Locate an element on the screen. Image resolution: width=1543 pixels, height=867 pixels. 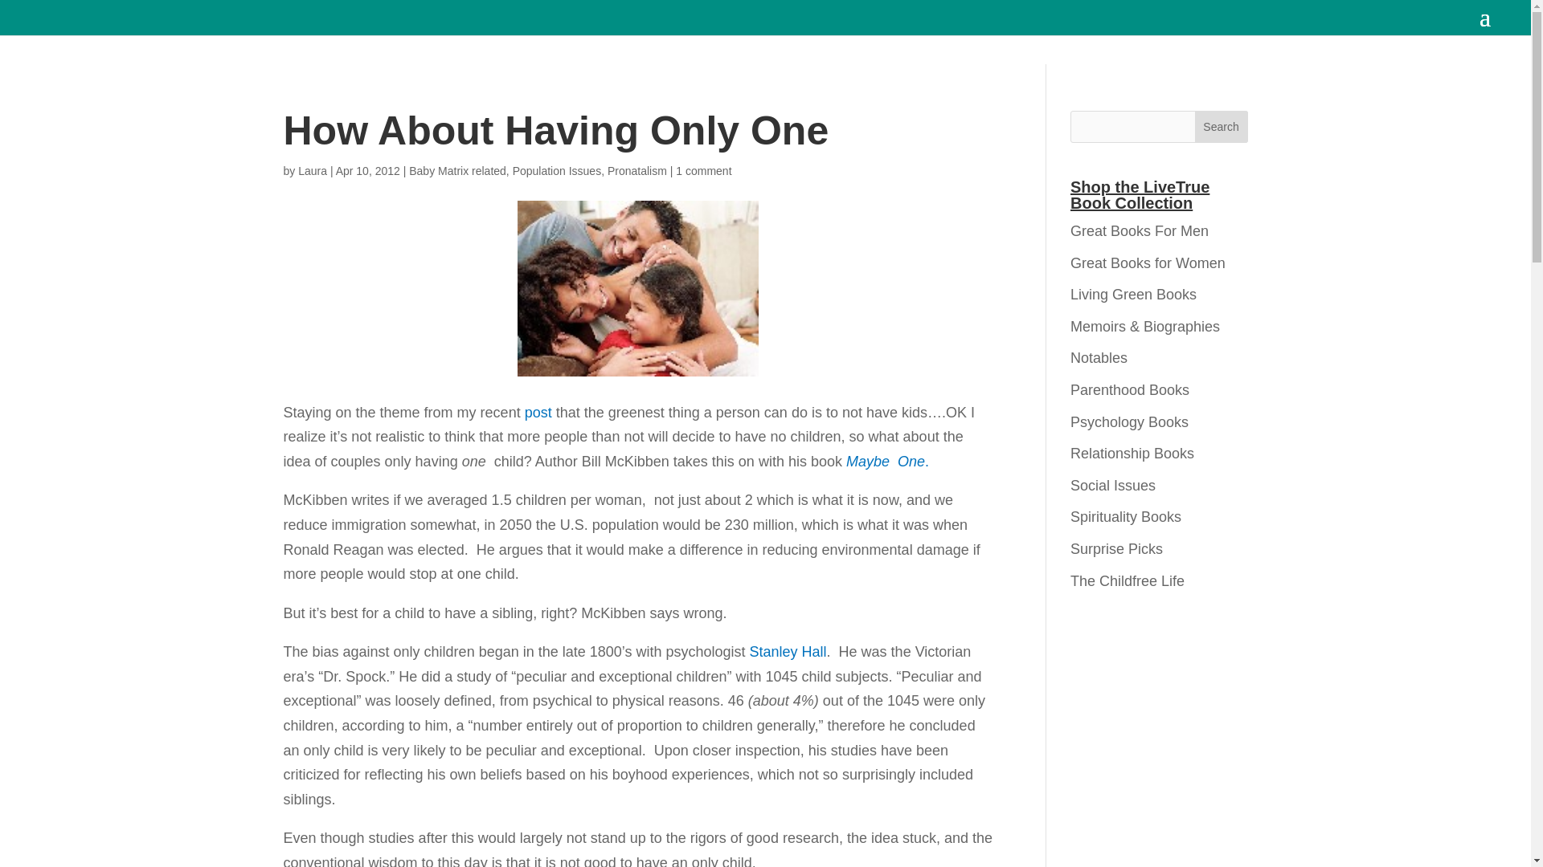
Posts by Laura is located at coordinates (312, 171).